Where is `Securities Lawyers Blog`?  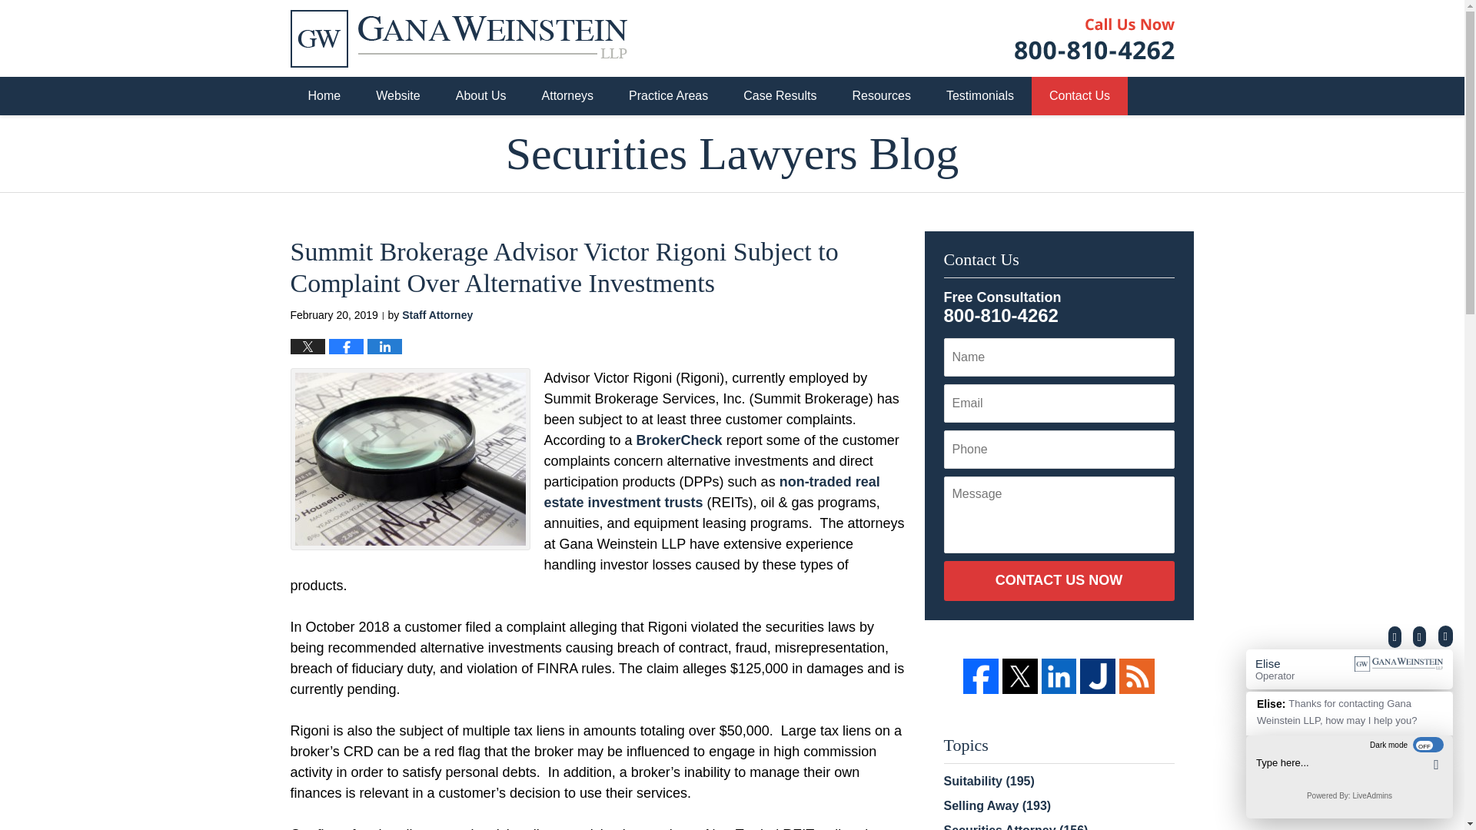 Securities Lawyers Blog is located at coordinates (732, 154).